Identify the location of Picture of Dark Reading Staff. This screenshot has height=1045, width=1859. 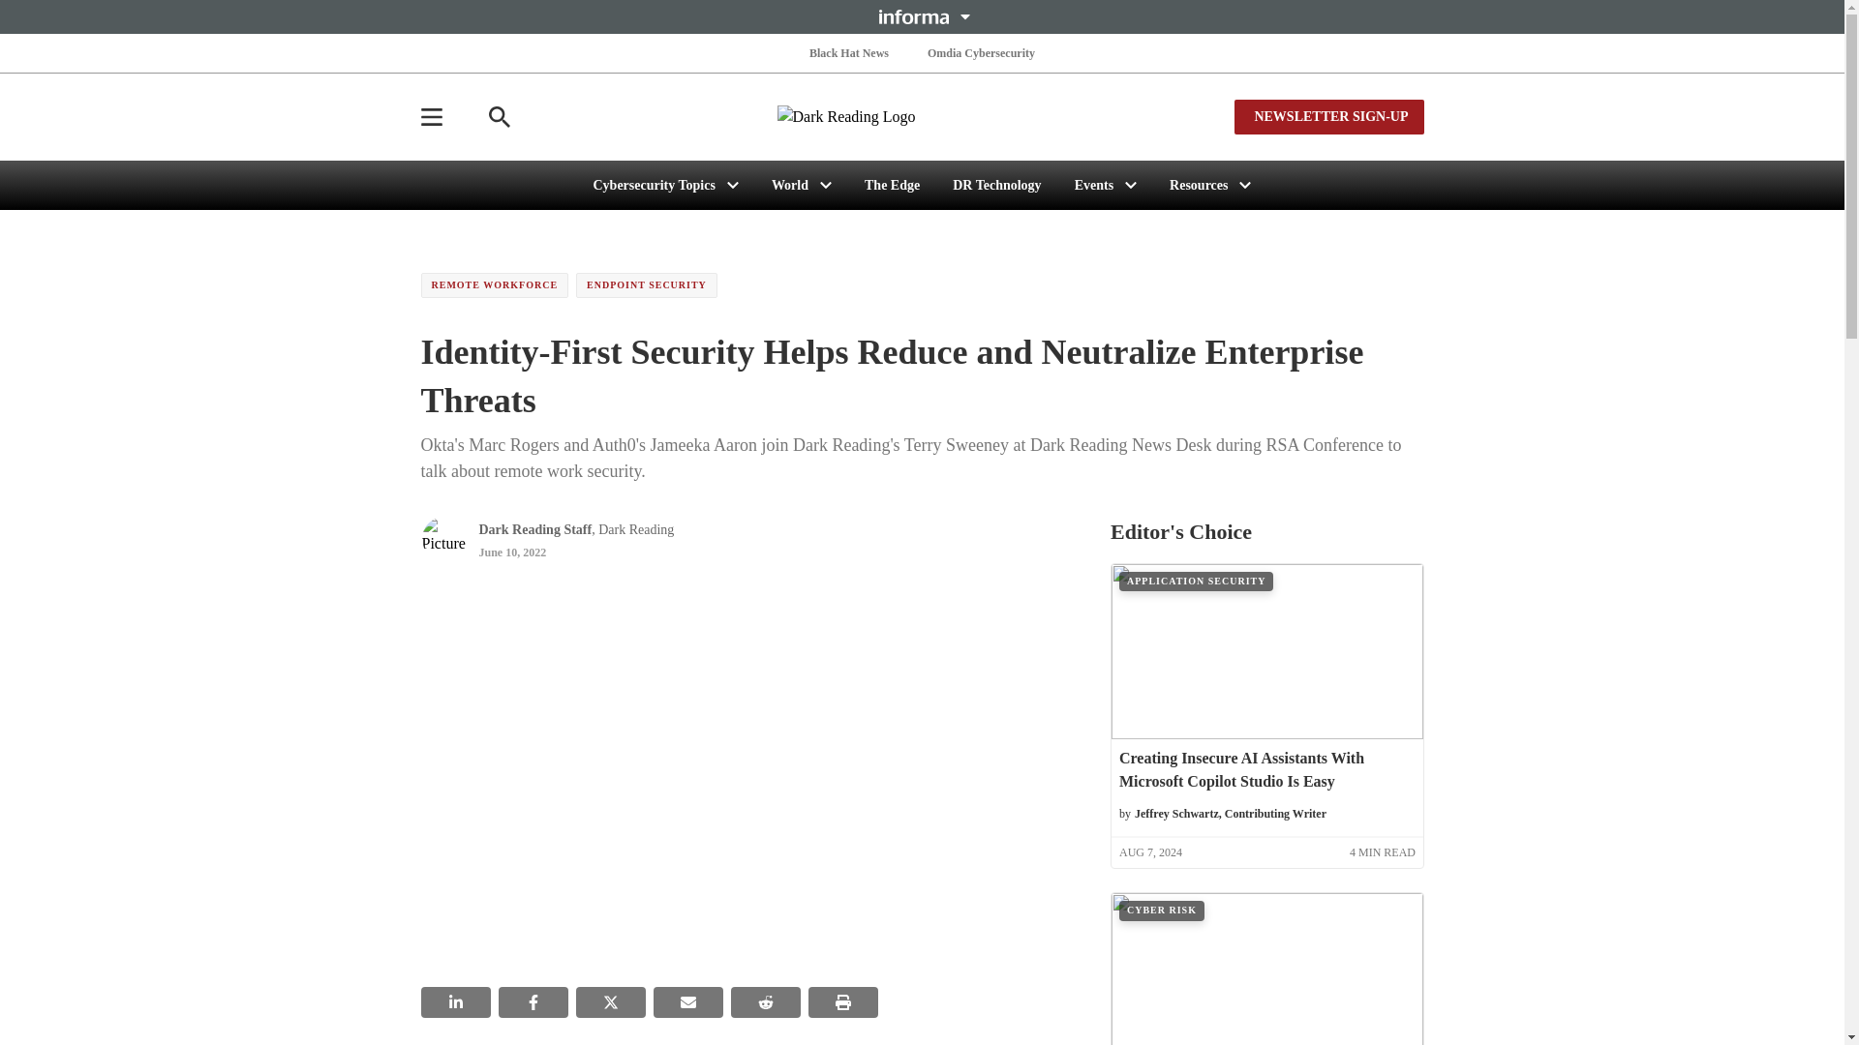
(442, 539).